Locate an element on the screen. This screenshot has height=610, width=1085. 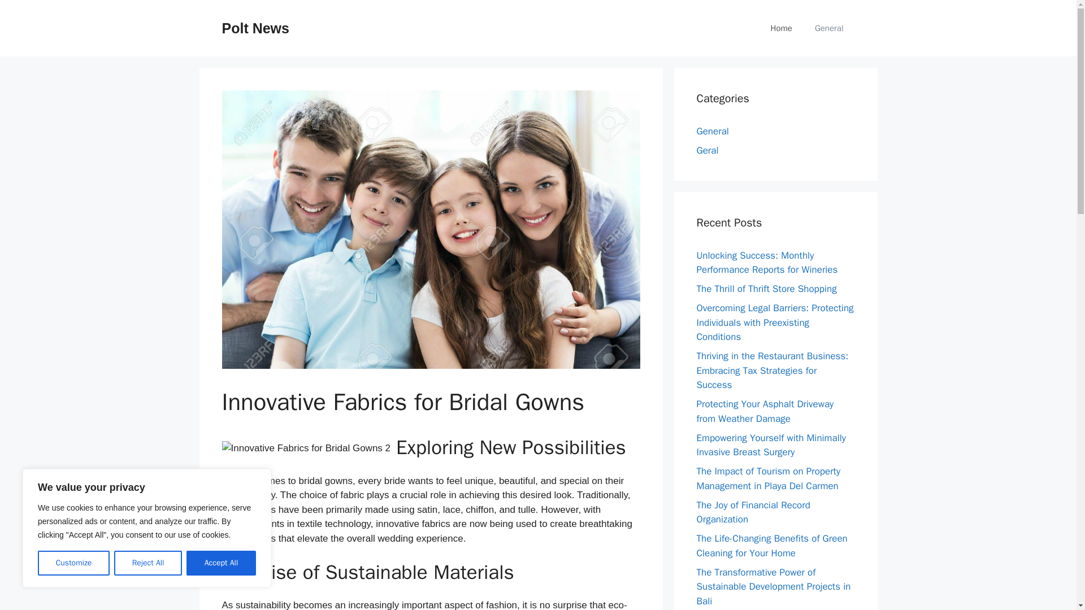
General is located at coordinates (829, 28).